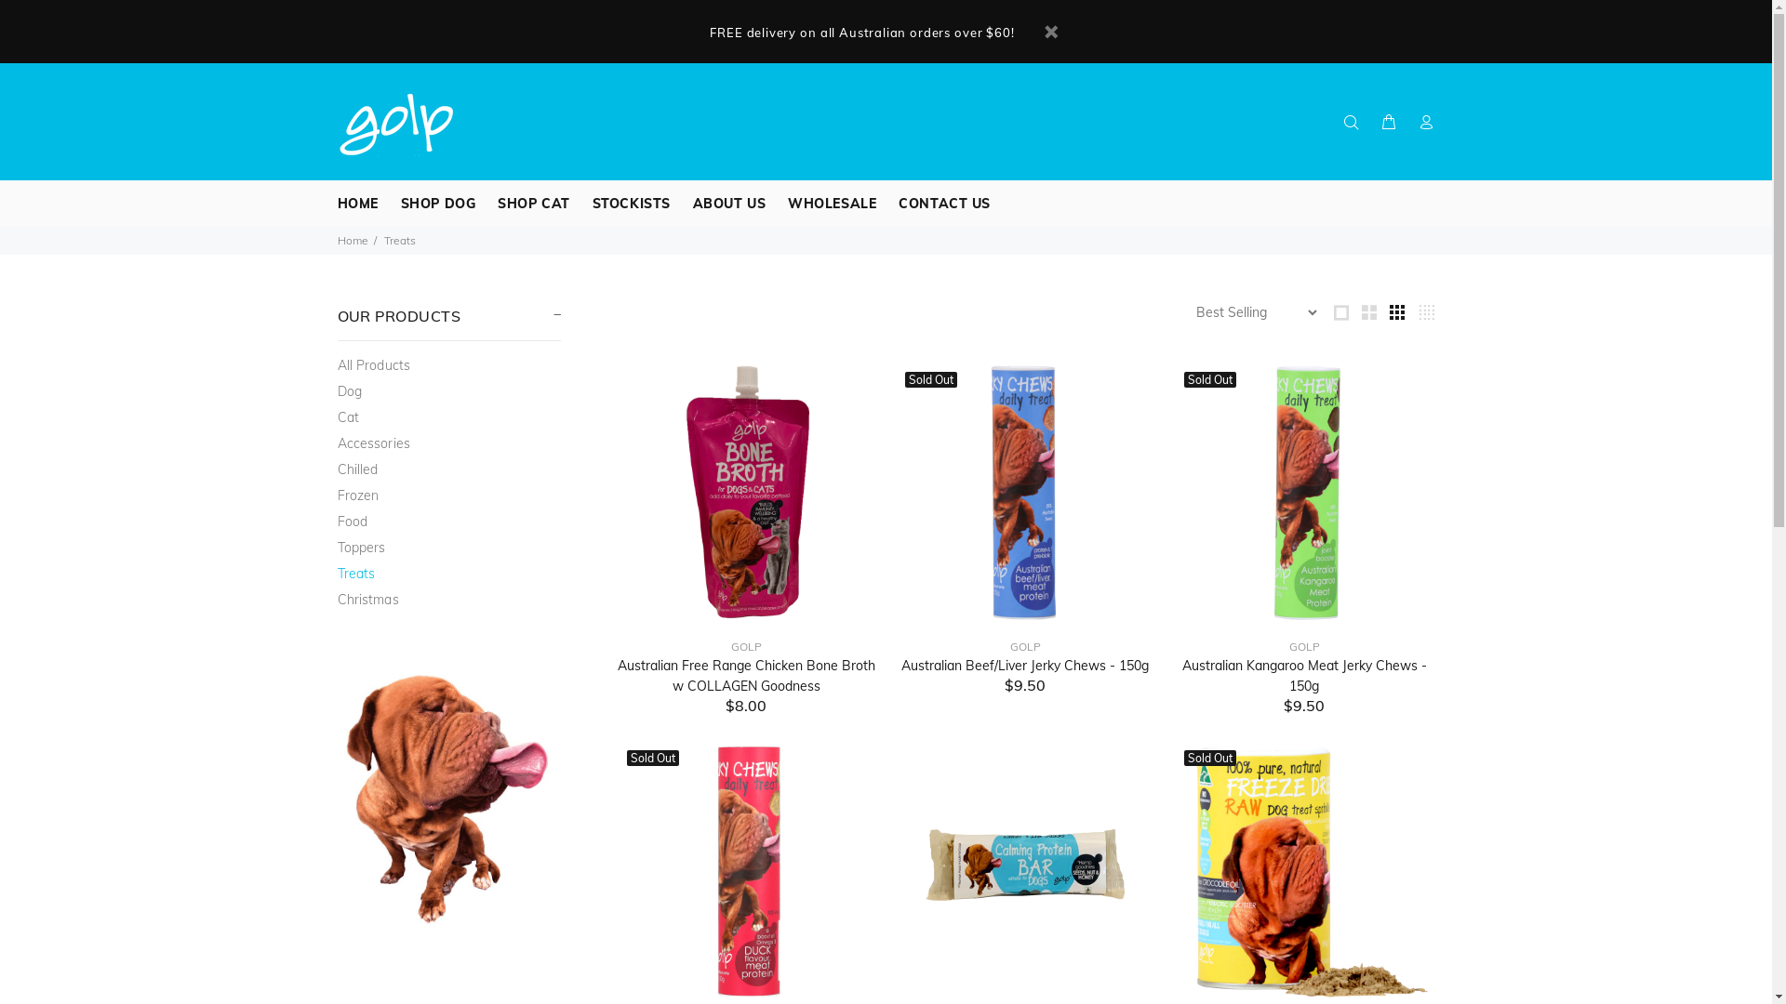 The height and width of the screenshot is (1004, 1786). I want to click on Sold Out, so click(1304, 870).